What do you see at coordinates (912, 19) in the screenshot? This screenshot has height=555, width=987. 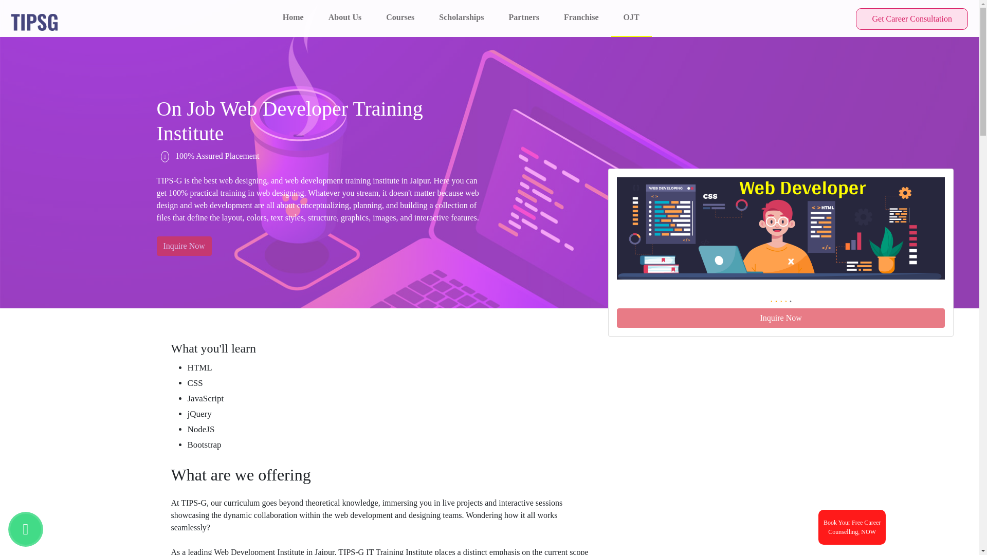 I see `Inquire Now` at bounding box center [912, 19].